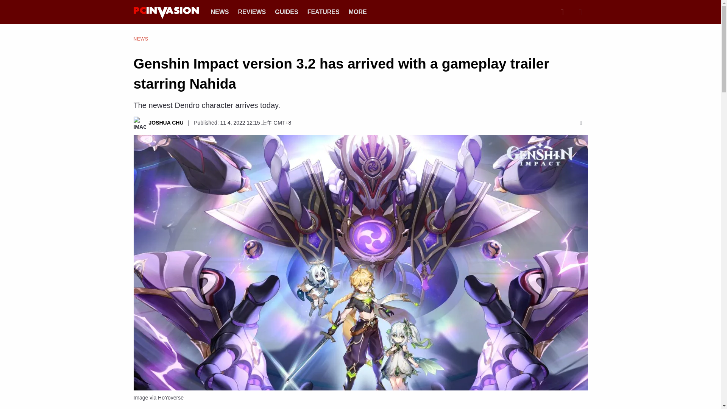 This screenshot has height=409, width=727. Describe the element at coordinates (580, 12) in the screenshot. I see `Dark Mode` at that location.